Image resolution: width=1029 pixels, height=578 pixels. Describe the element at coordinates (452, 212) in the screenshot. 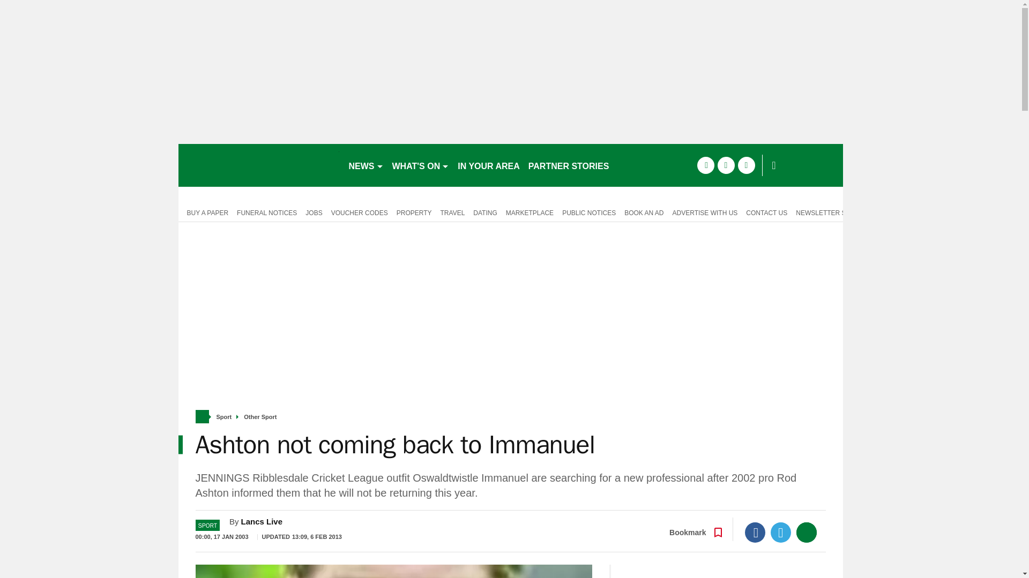

I see `TRAVEL` at that location.